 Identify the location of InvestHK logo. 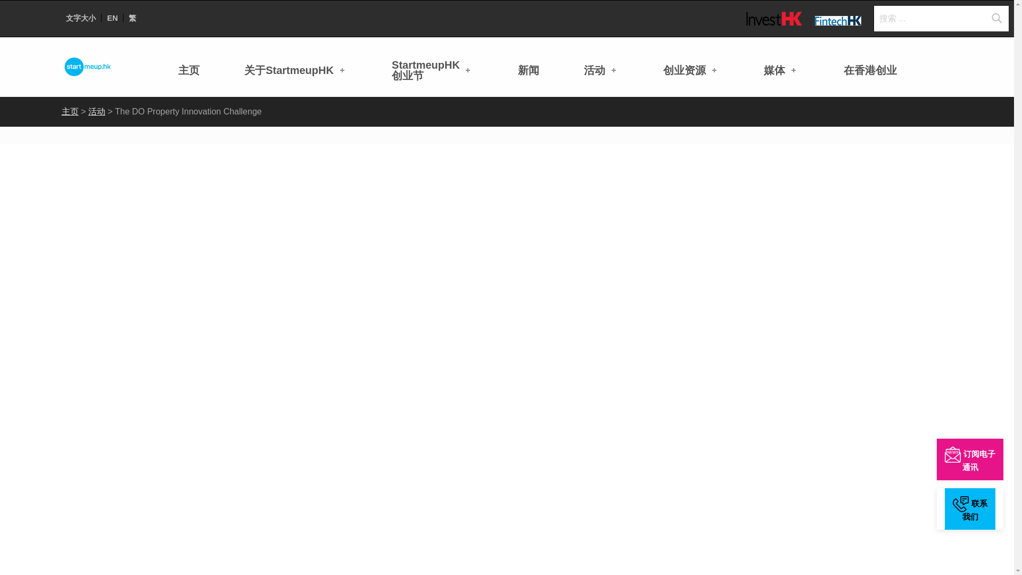
(774, 18).